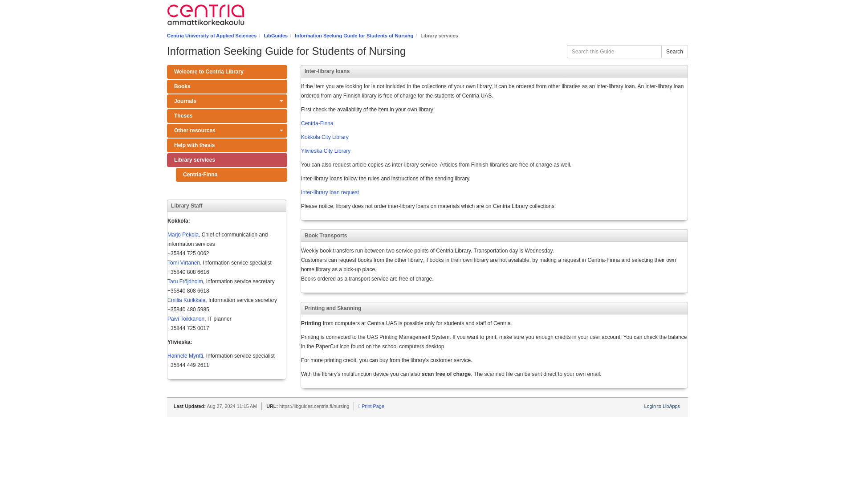 The width and height of the screenshot is (855, 481). I want to click on Ylivieska City Library, so click(326, 151).